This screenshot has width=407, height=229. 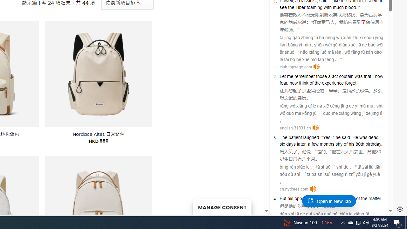 What do you see at coordinates (338, 137) in the screenshot?
I see `he` at bounding box center [338, 137].